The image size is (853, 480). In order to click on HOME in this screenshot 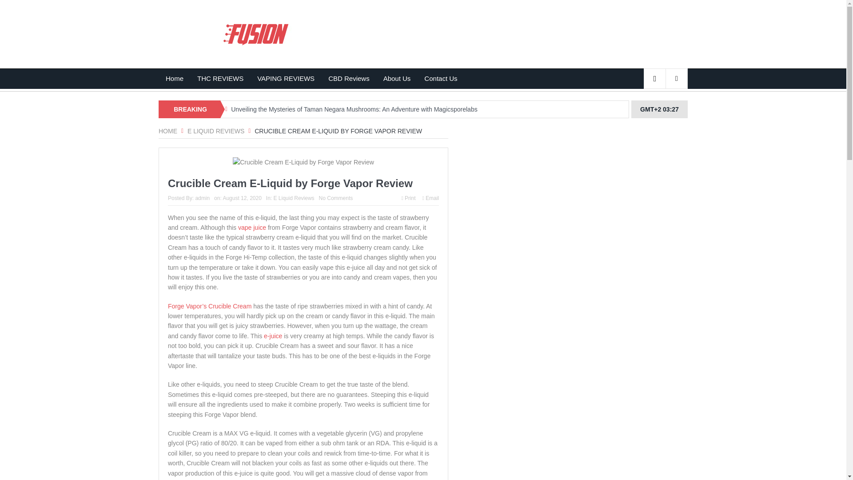, I will do `click(168, 131)`.